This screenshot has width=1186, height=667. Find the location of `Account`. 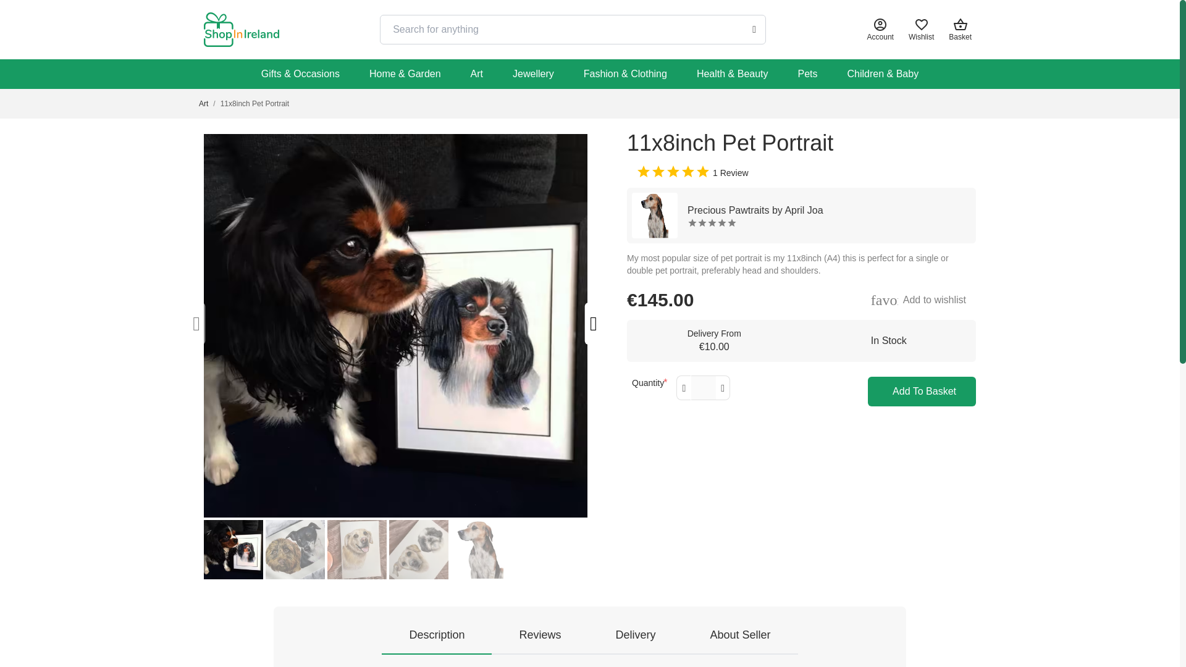

Account is located at coordinates (880, 30).